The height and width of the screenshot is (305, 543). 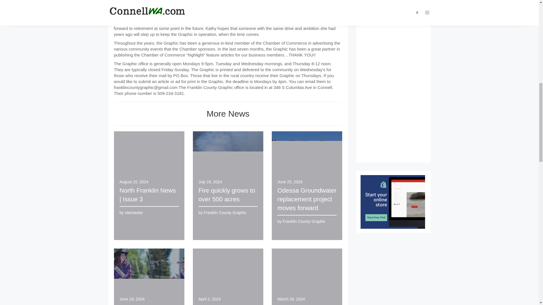 What do you see at coordinates (134, 182) in the screenshot?
I see `August 15, 2024` at bounding box center [134, 182].